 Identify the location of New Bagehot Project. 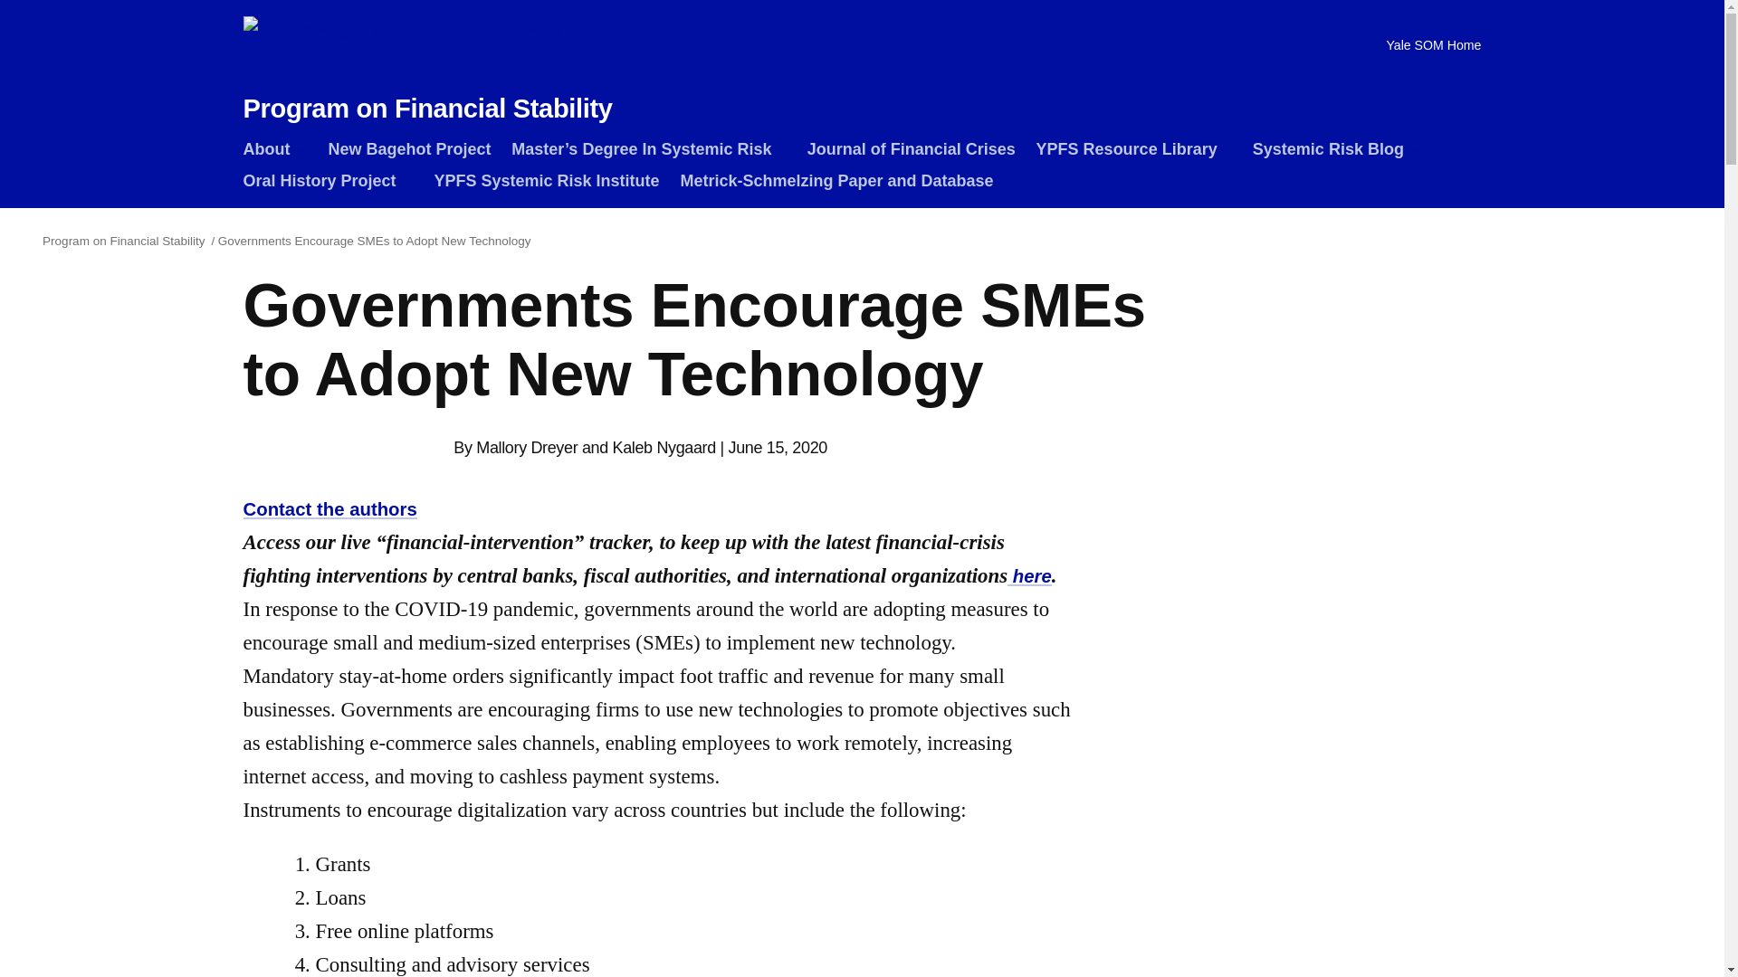
(409, 152).